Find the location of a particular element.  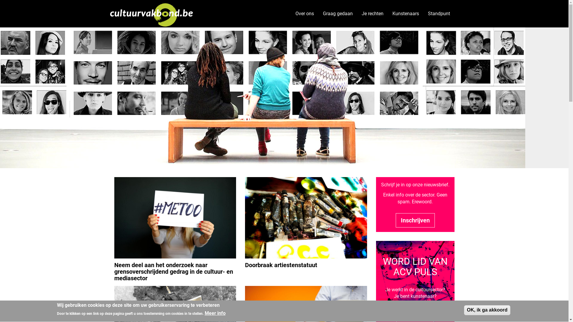

Graag gedaan is located at coordinates (338, 14).